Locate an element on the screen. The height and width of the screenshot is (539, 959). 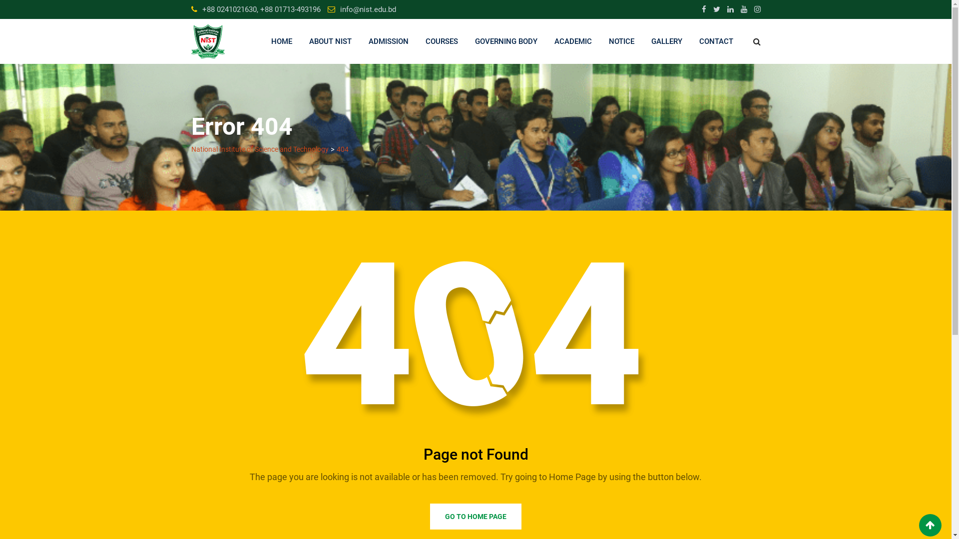
NOTICE is located at coordinates (621, 41).